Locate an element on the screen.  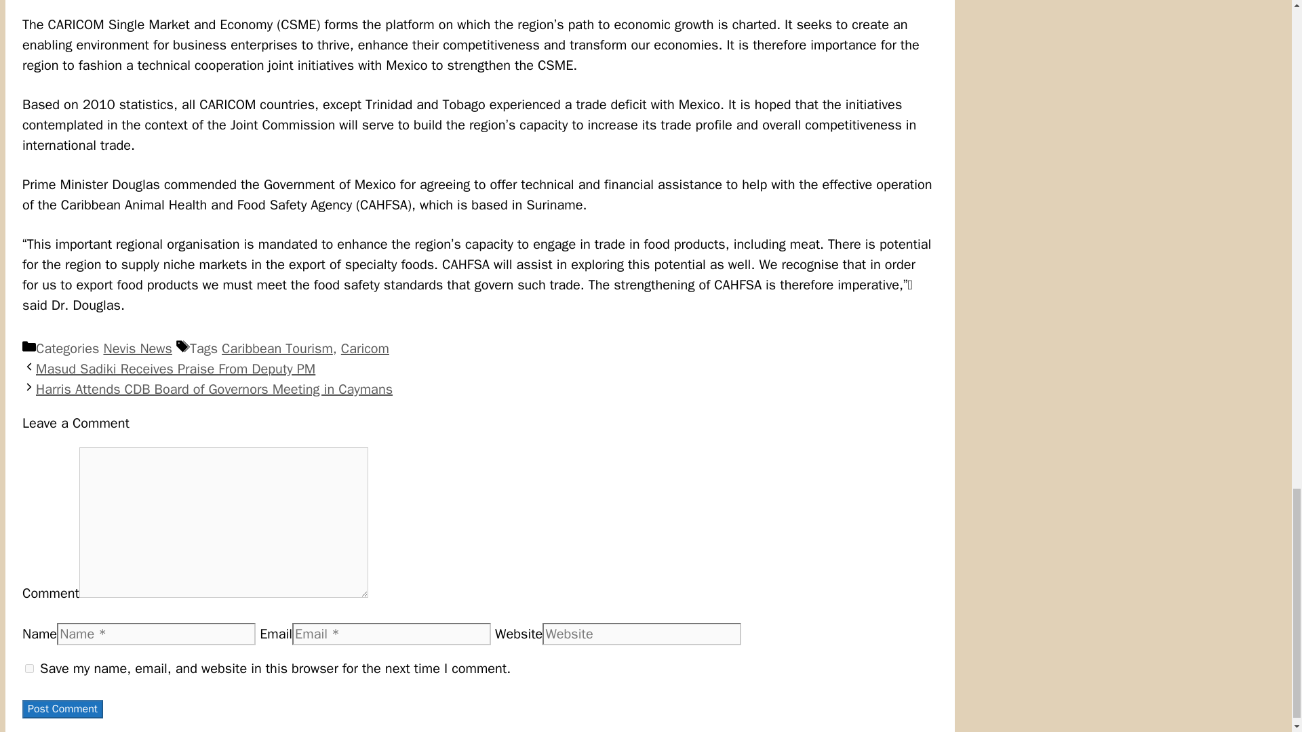
yes is located at coordinates (28, 668).